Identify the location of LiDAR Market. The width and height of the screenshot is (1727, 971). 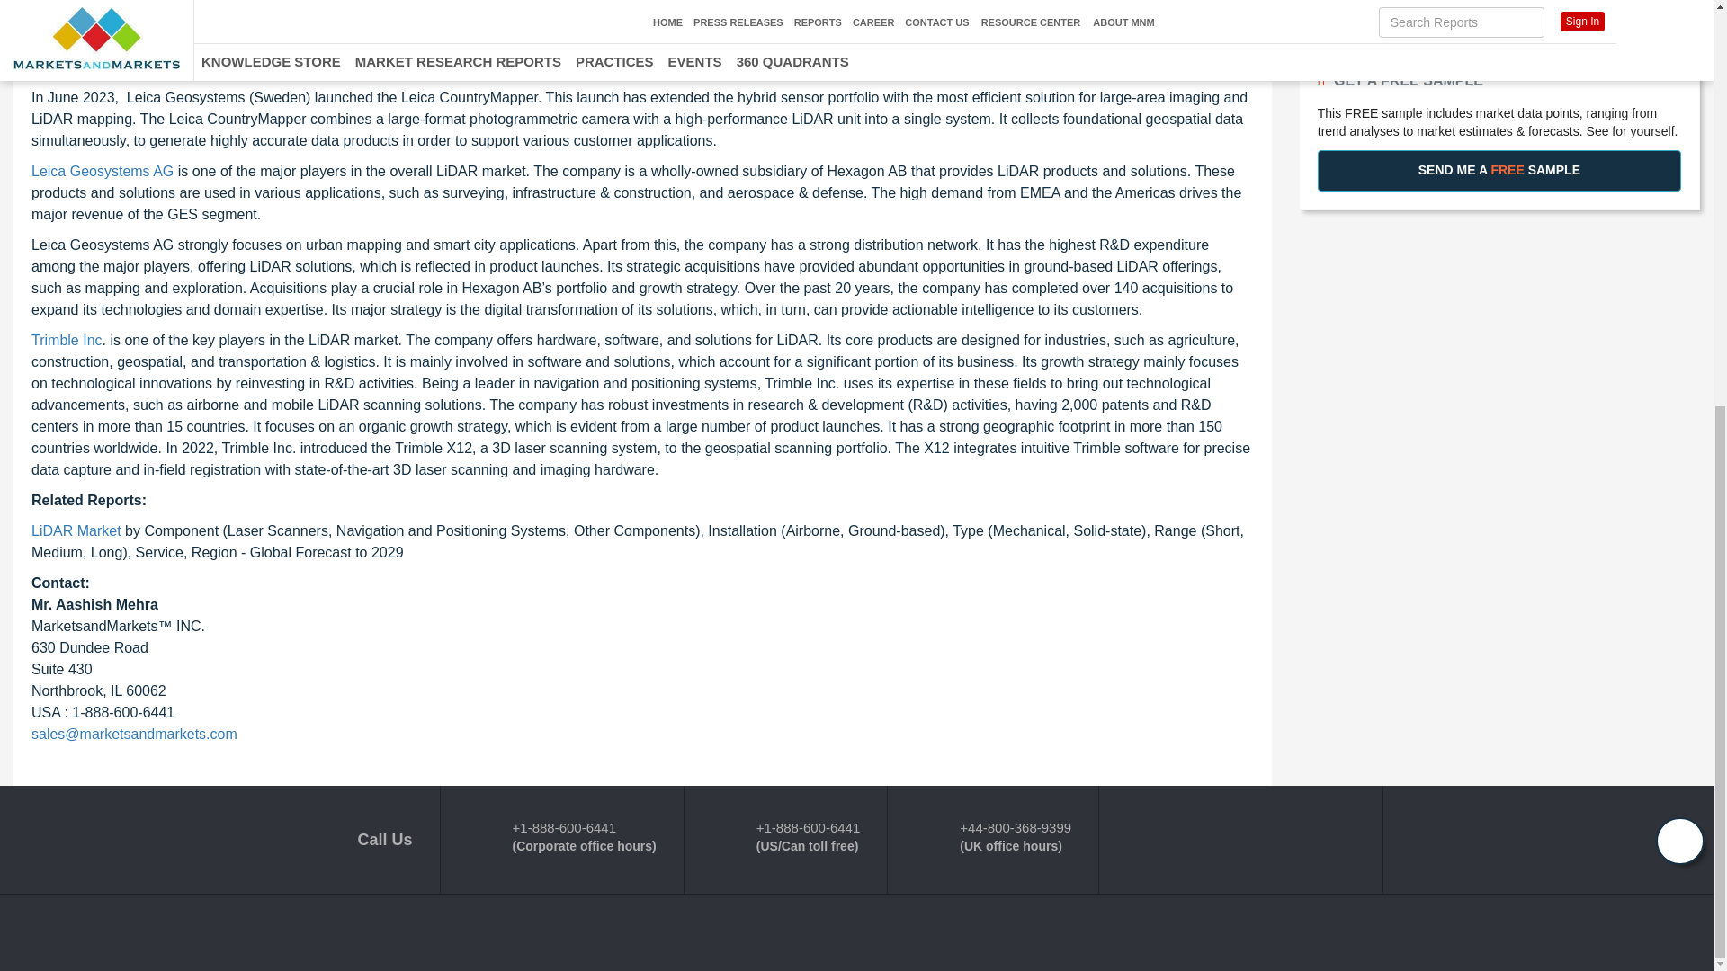
(77, 530).